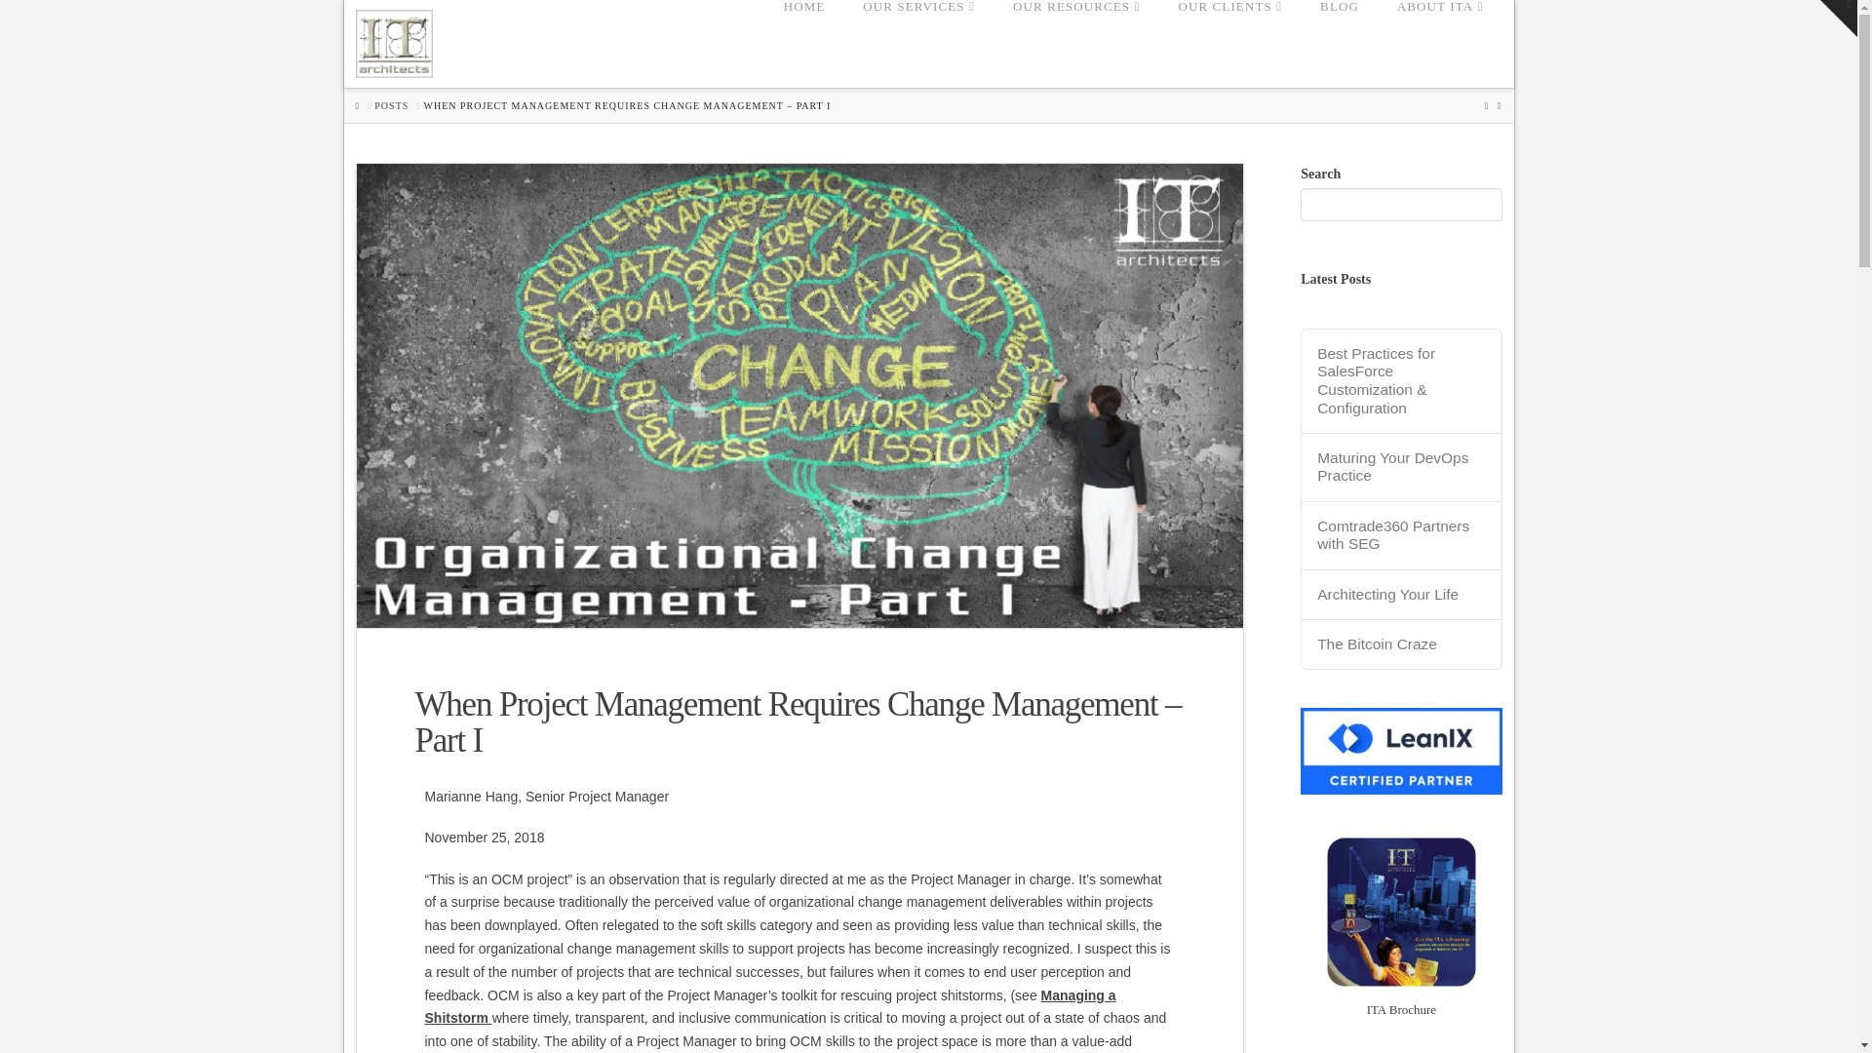  What do you see at coordinates (1076, 43) in the screenshot?
I see `OUR RESOURCES` at bounding box center [1076, 43].